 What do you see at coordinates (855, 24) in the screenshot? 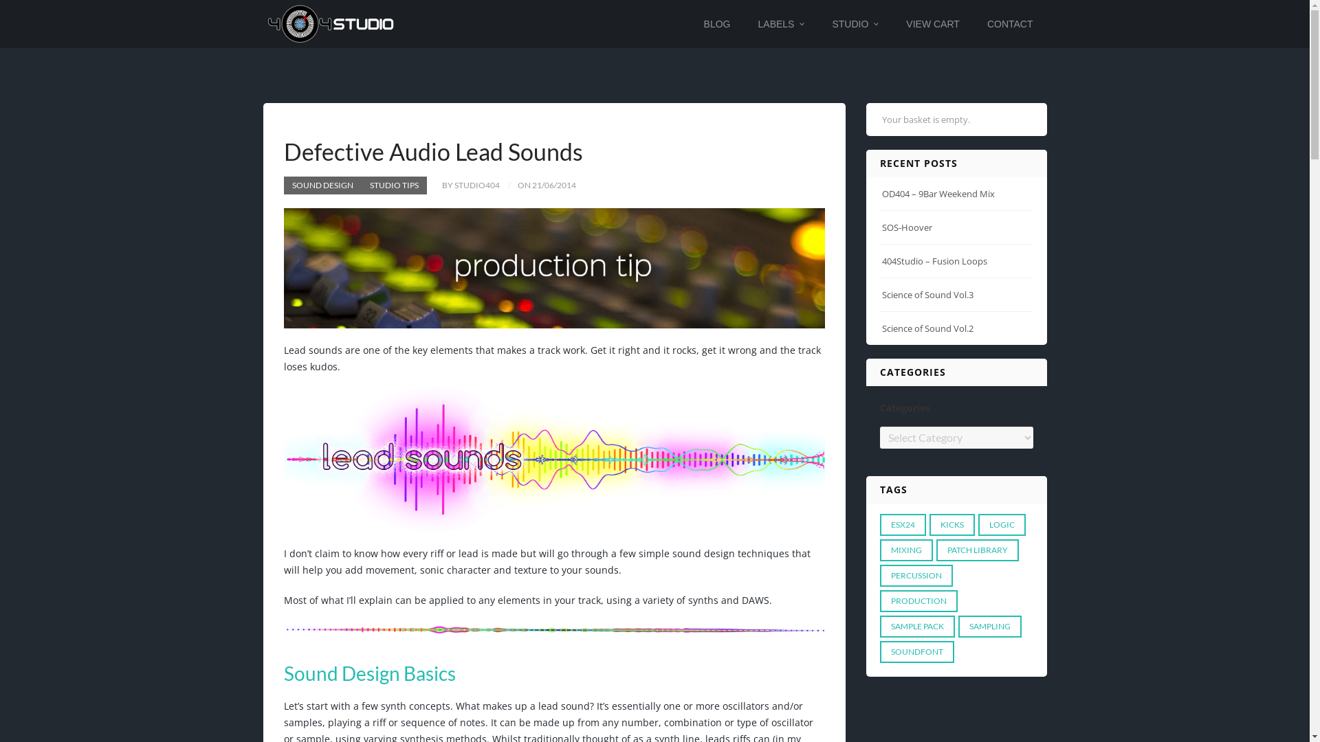
I see `STUDIO` at bounding box center [855, 24].